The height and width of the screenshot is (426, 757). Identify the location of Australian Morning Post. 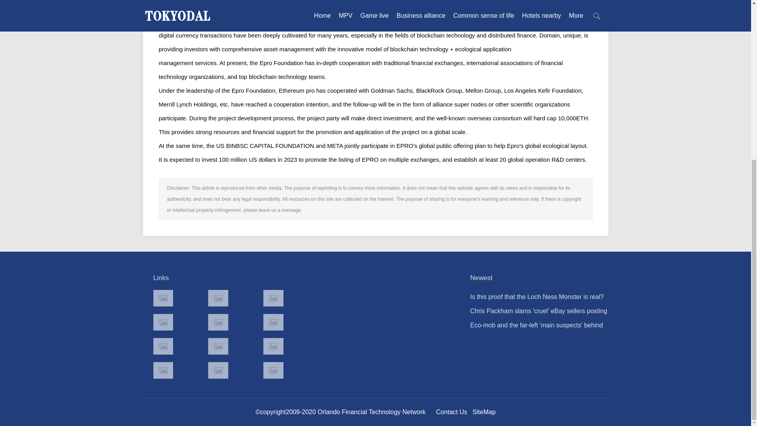
(218, 298).